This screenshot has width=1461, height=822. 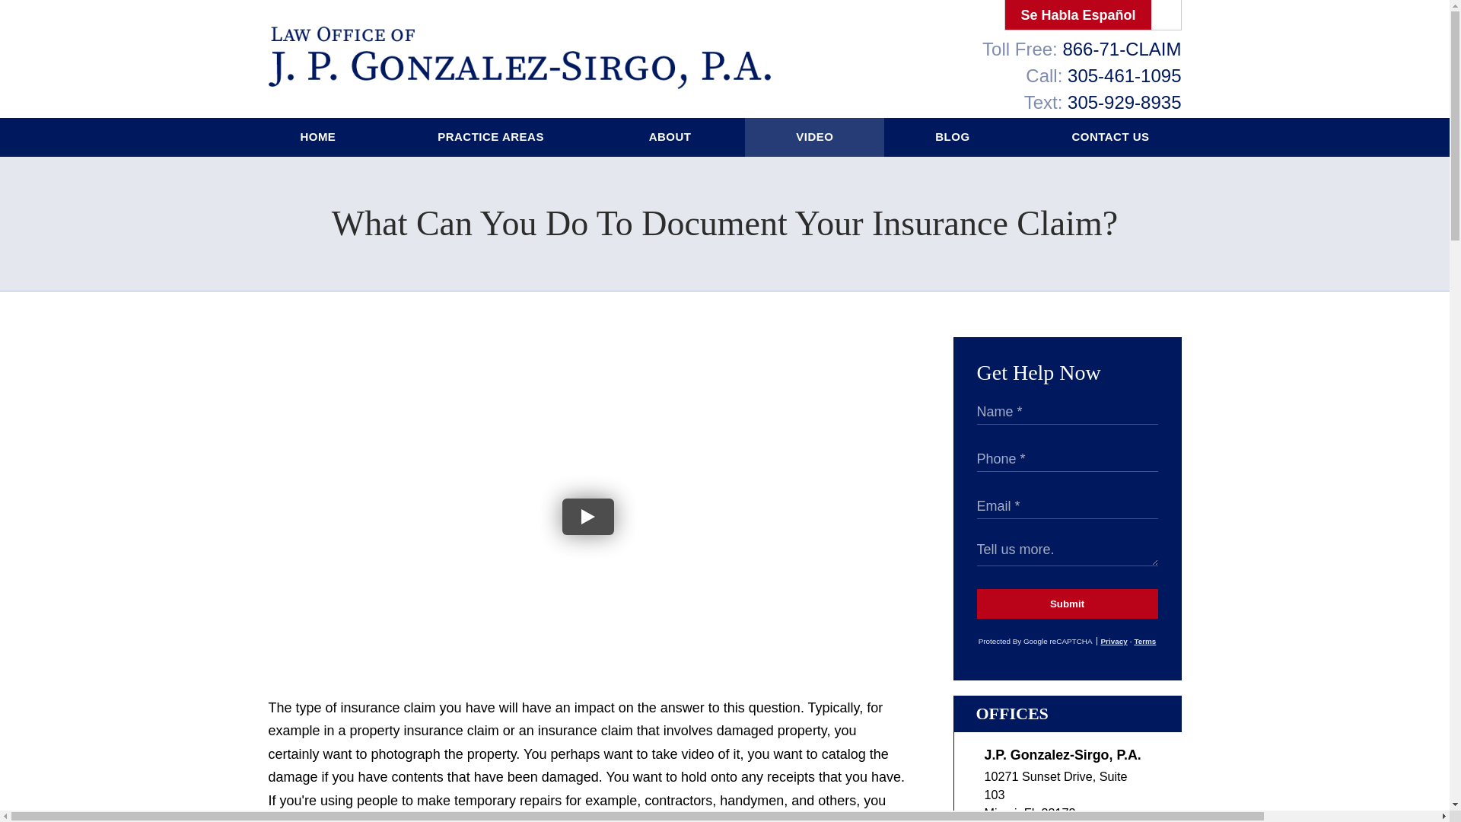 What do you see at coordinates (1109, 137) in the screenshot?
I see `CONTACT US` at bounding box center [1109, 137].